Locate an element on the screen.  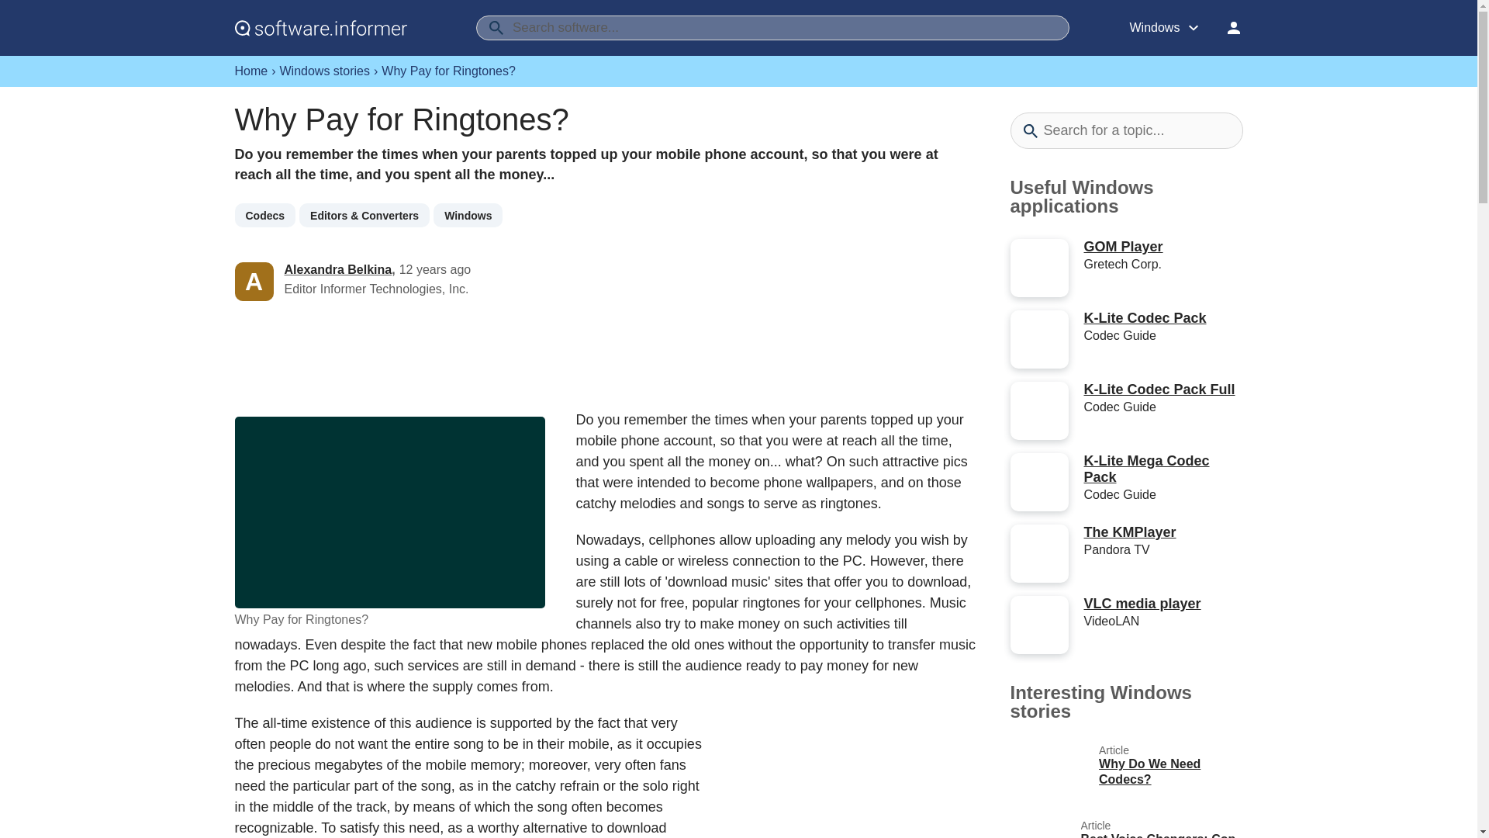
VLC media player is located at coordinates (1142, 604).